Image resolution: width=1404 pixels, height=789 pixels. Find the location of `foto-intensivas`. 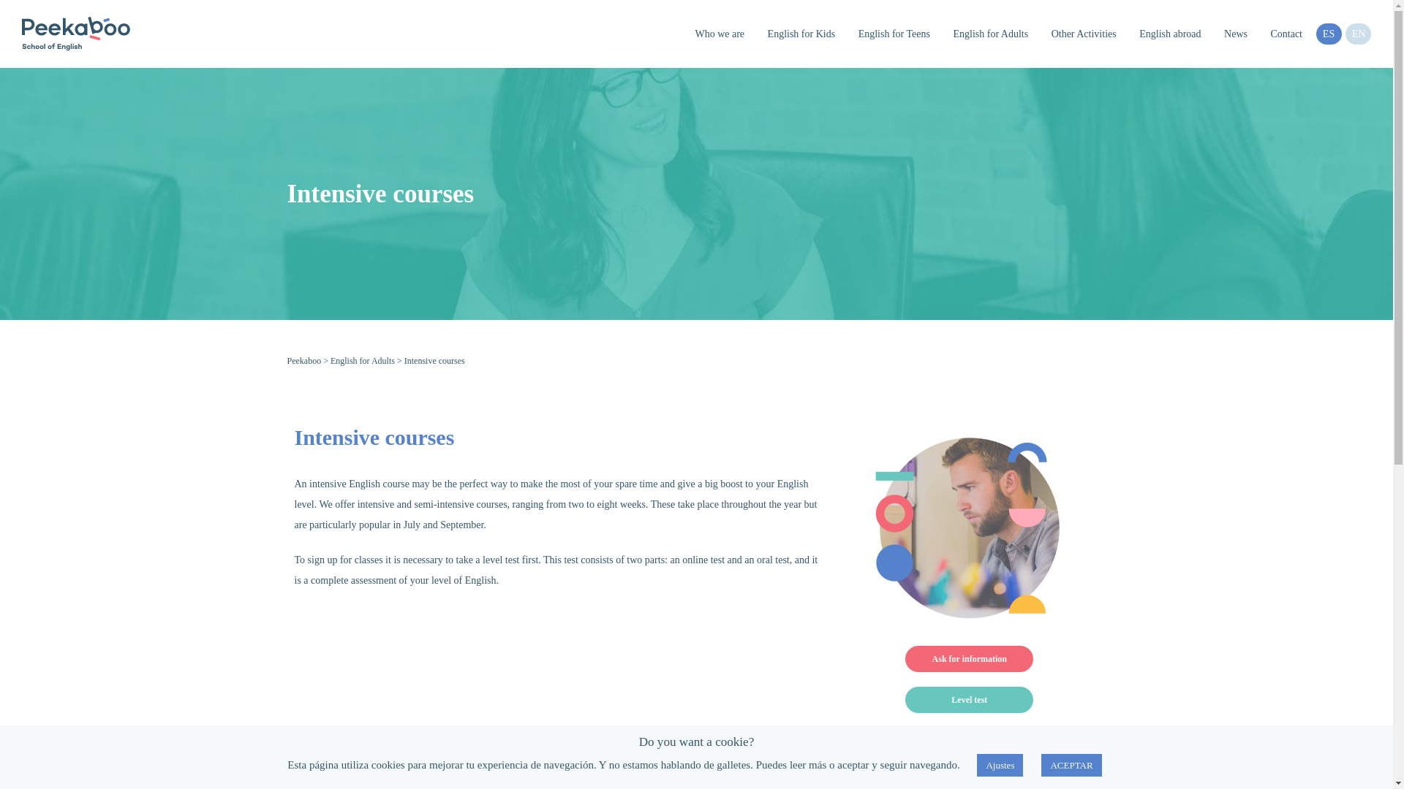

foto-intensivas is located at coordinates (970, 529).